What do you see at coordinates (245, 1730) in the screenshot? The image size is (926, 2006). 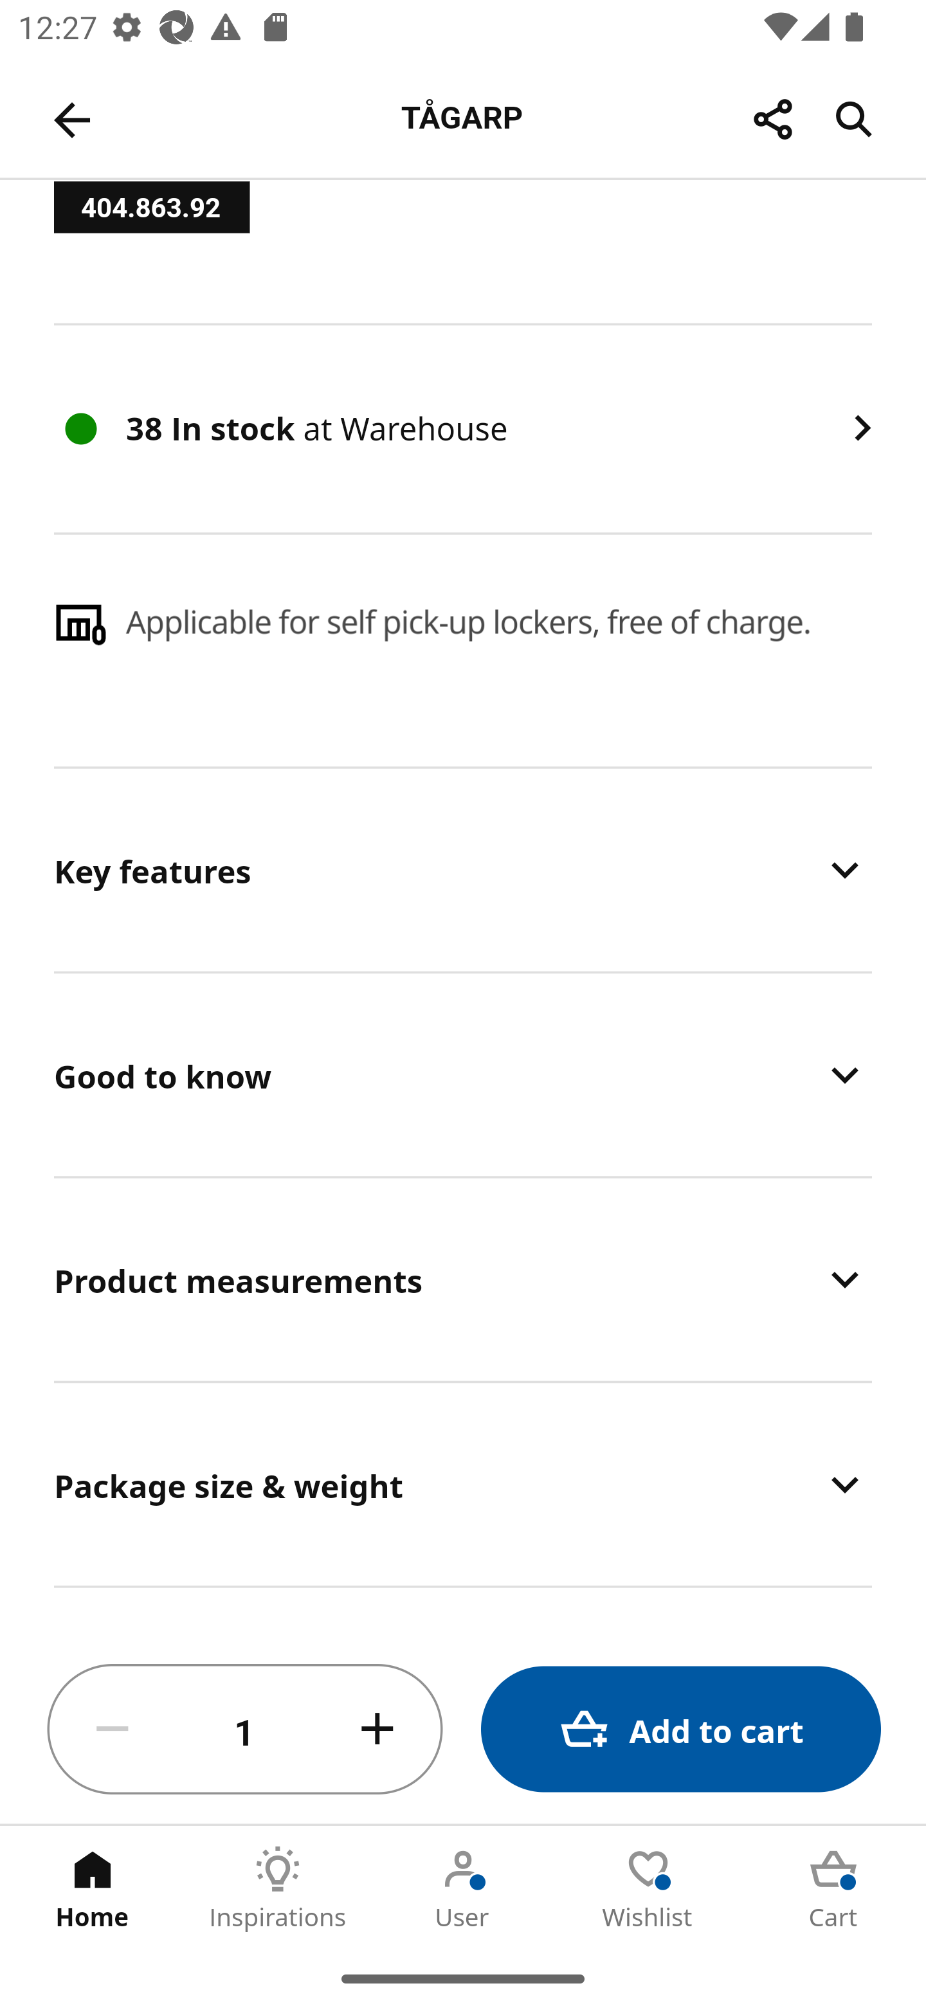 I see `1` at bounding box center [245, 1730].